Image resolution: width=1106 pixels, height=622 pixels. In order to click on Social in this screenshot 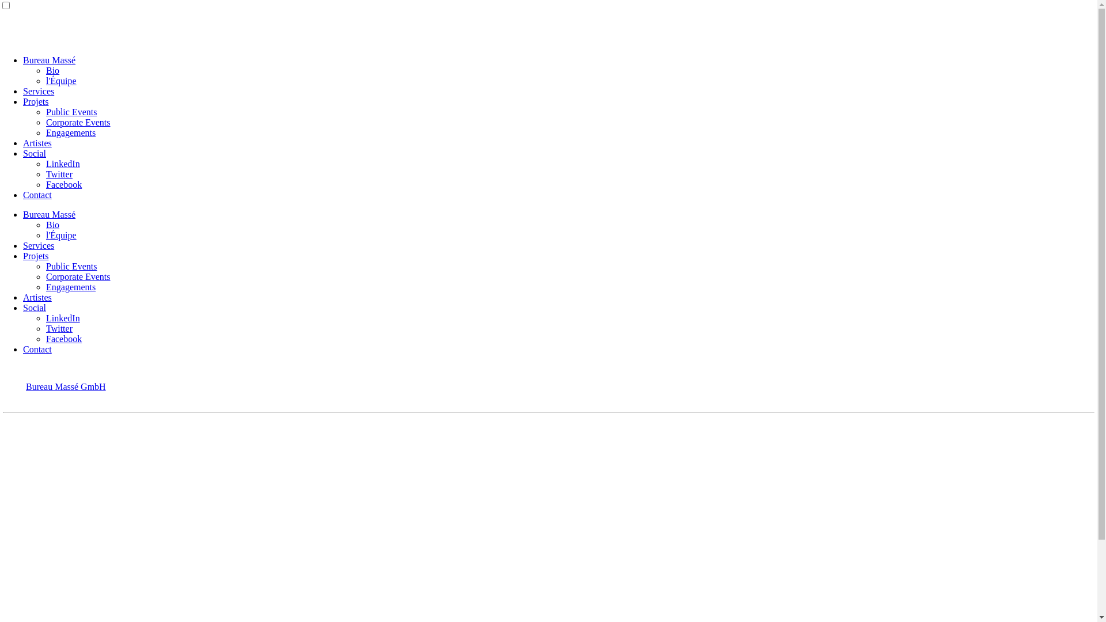, I will do `click(35, 153)`.